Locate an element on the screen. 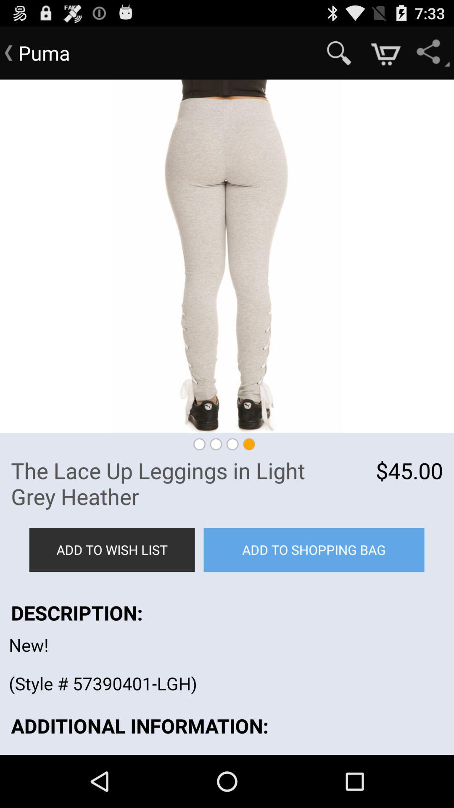 Image resolution: width=454 pixels, height=808 pixels. select add to wish list which is before add to shopping bag on the page is located at coordinates (112, 550).